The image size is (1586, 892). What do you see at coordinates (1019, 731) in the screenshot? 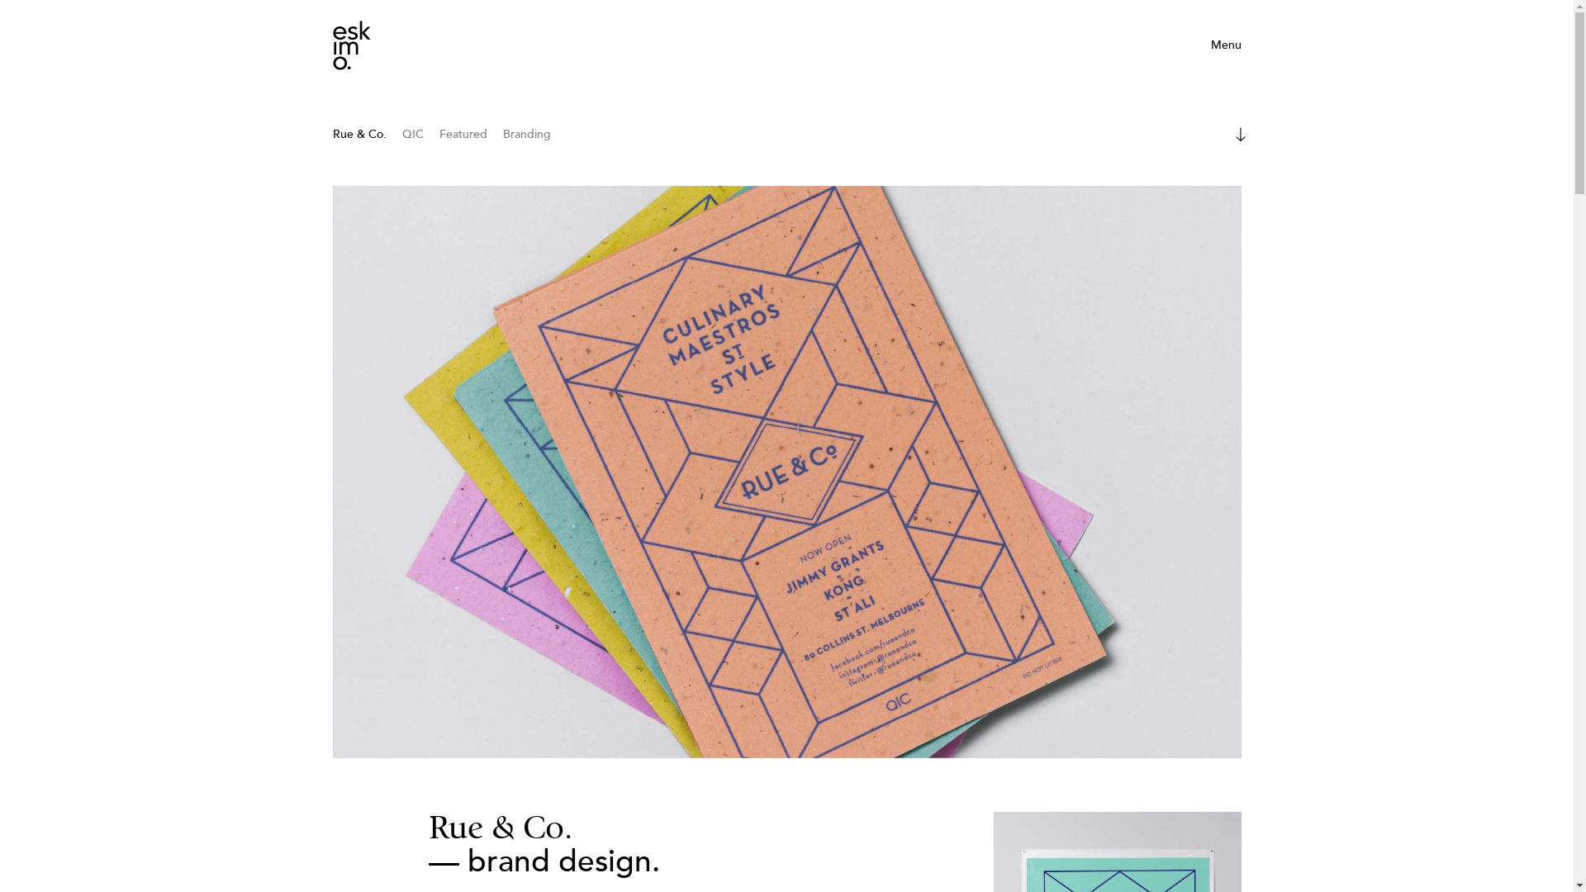
I see `Instagram` at bounding box center [1019, 731].